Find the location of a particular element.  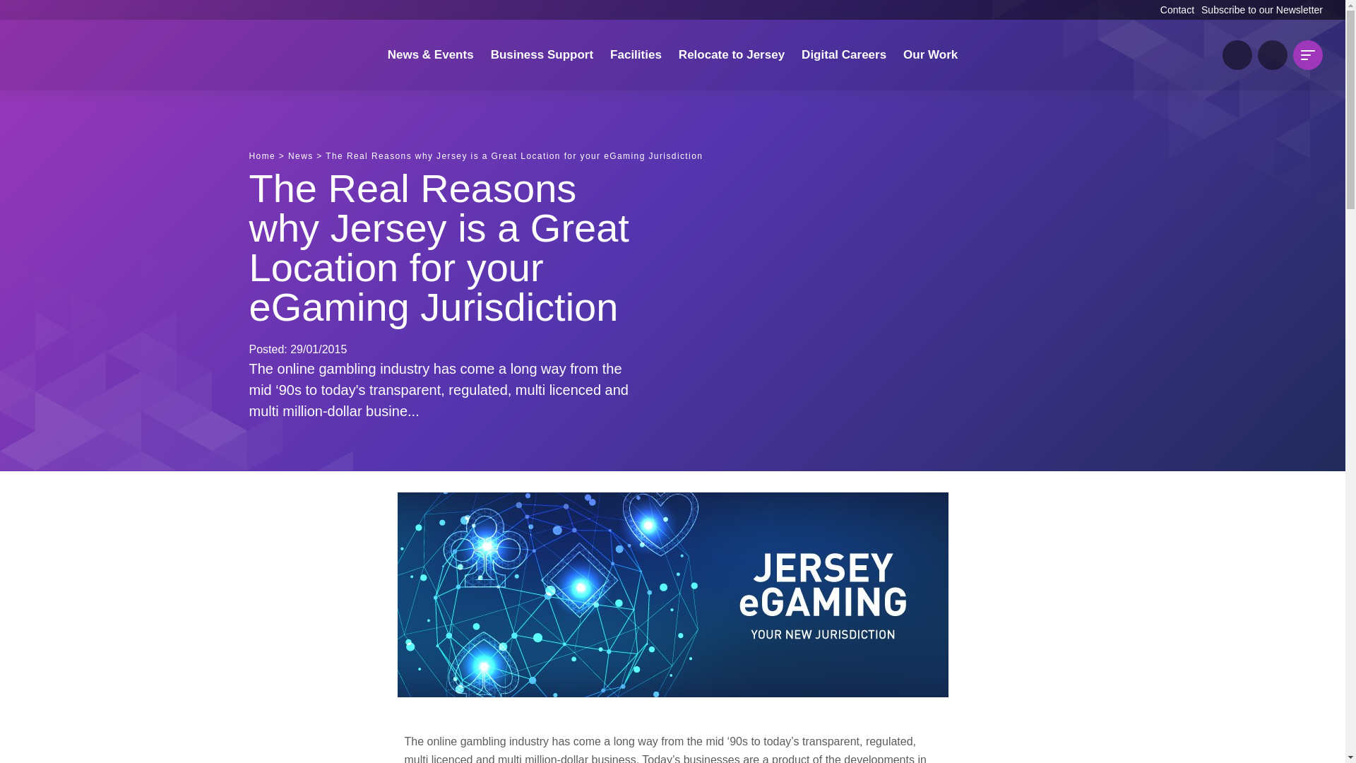

Business Support is located at coordinates (542, 55).